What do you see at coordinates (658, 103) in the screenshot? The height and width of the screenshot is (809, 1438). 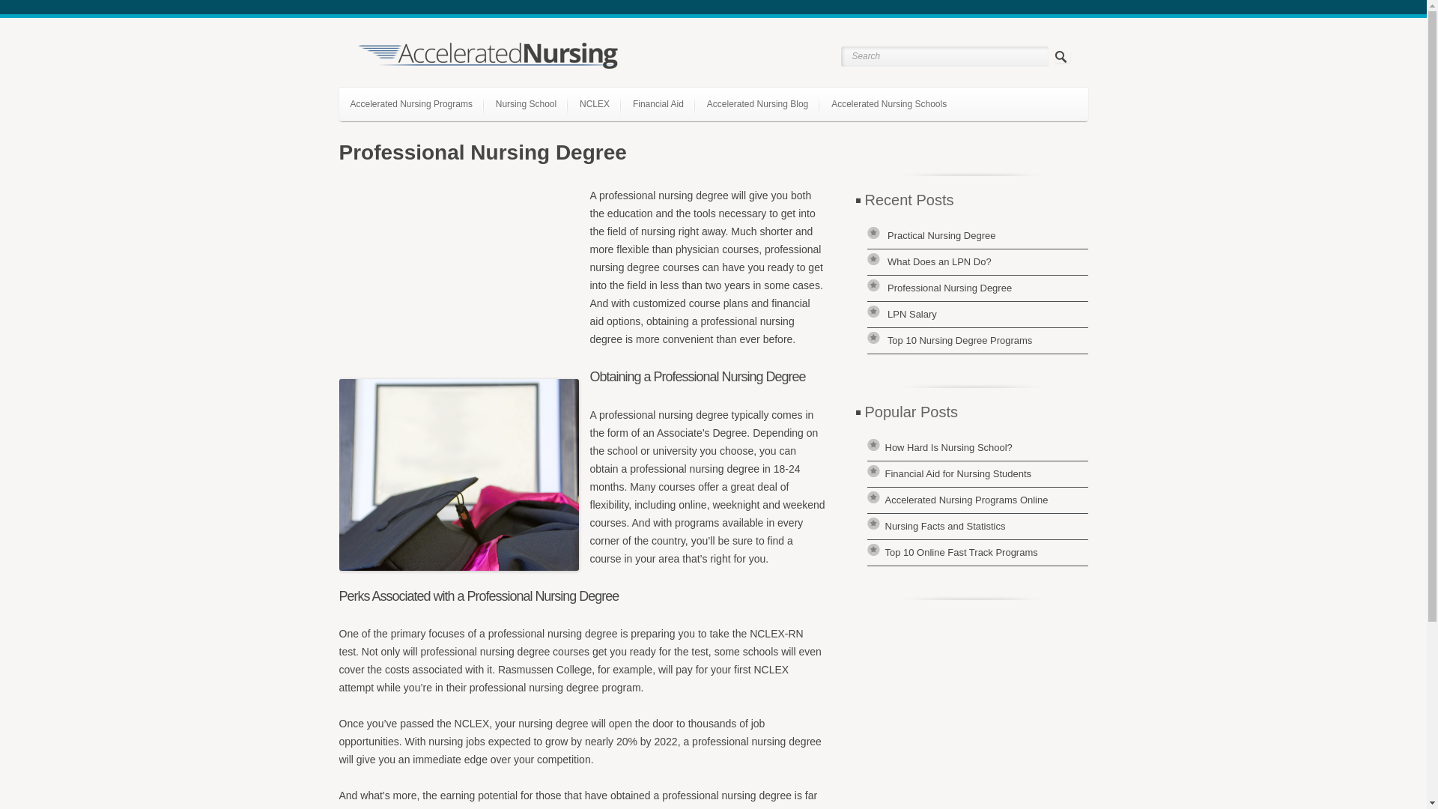 I see `Financial Aid` at bounding box center [658, 103].